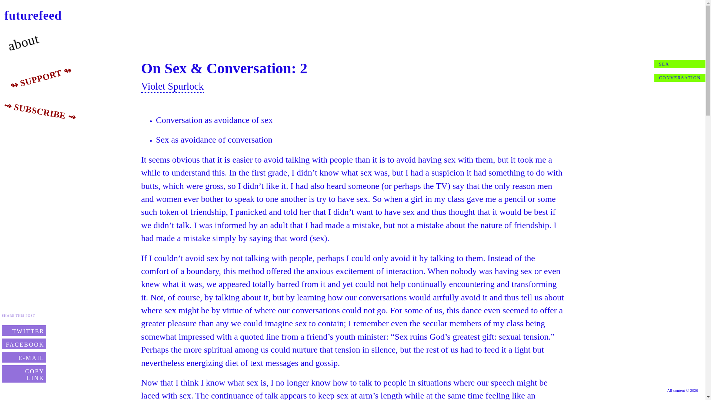 The height and width of the screenshot is (400, 711). I want to click on TWITTER, so click(24, 330).